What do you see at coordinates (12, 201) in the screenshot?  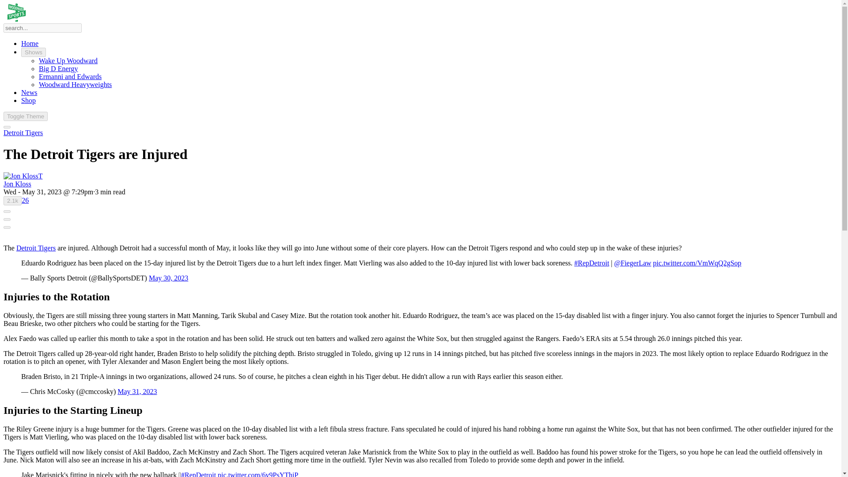 I see `Liked` at bounding box center [12, 201].